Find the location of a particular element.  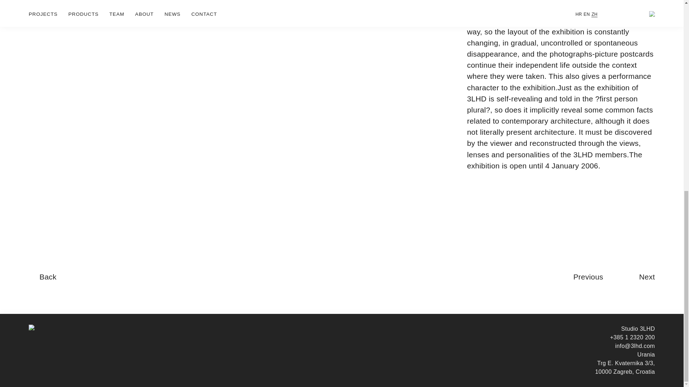

Next is located at coordinates (647, 277).